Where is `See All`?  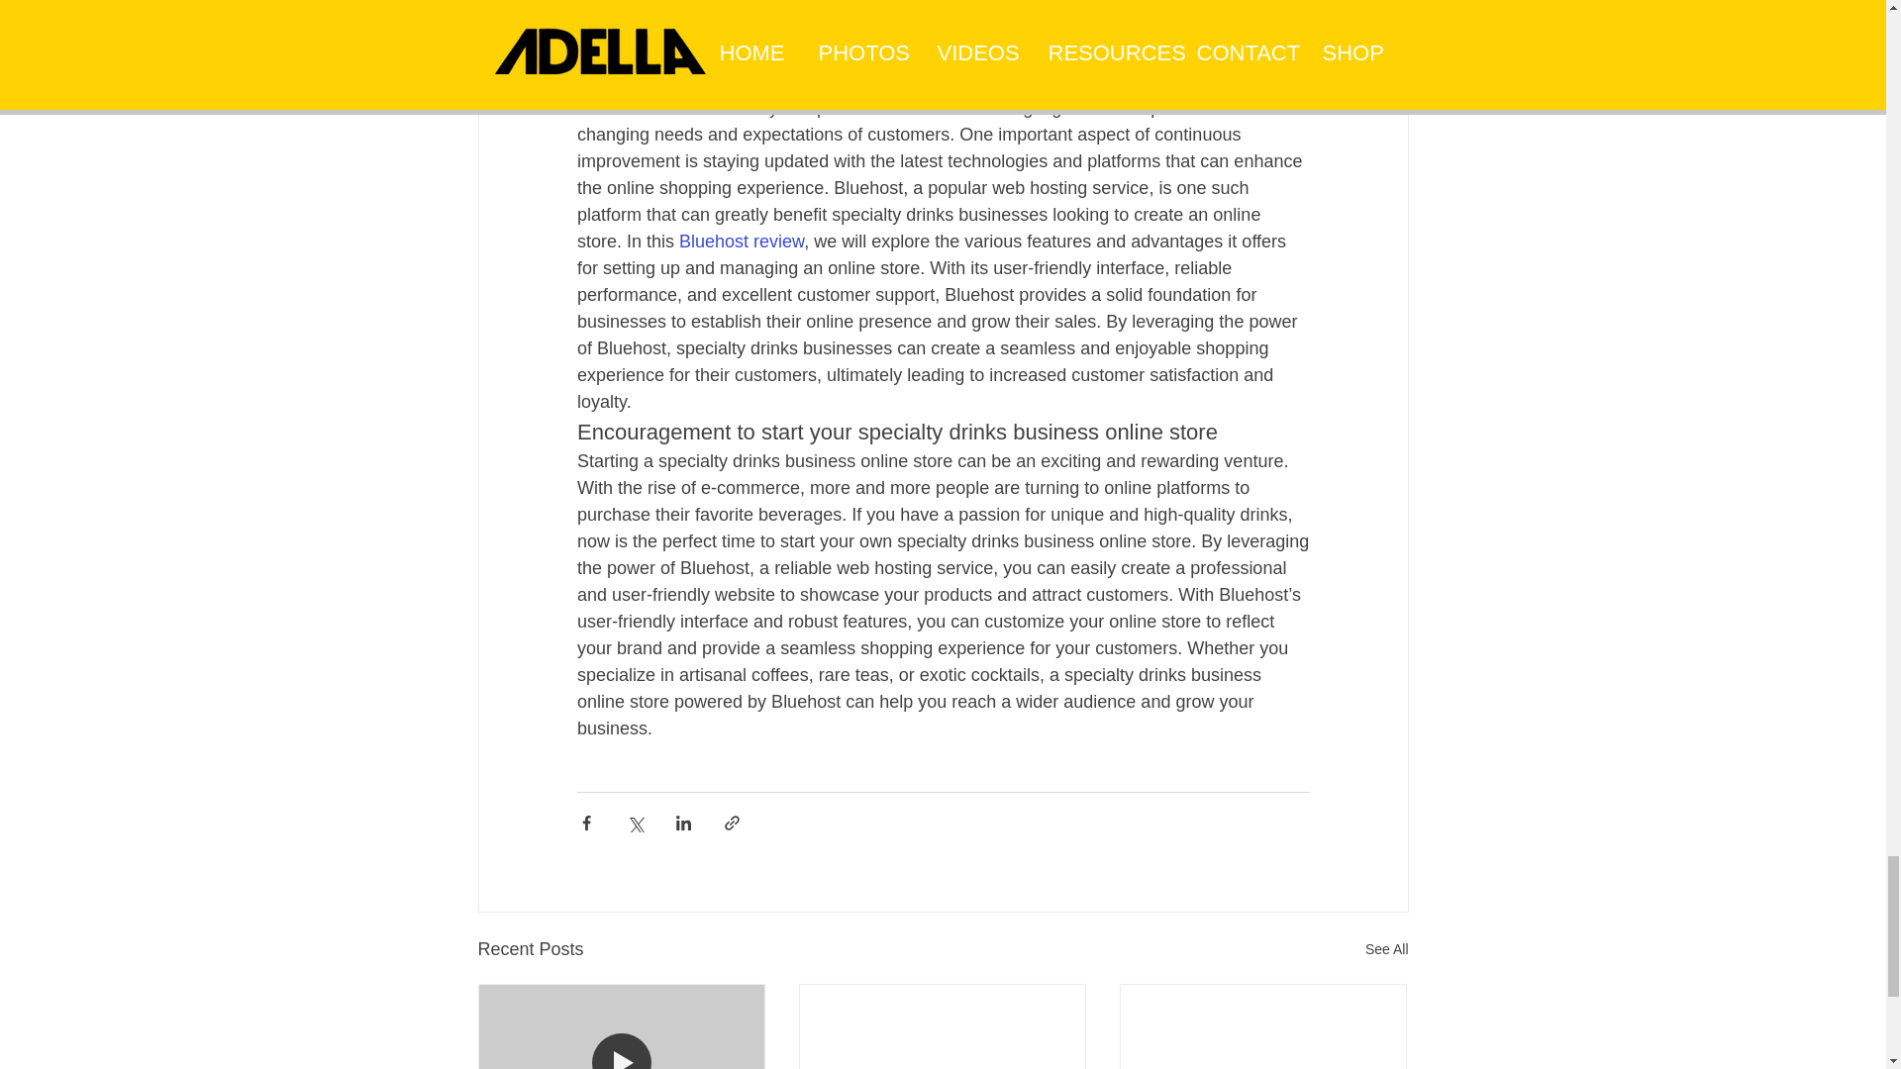
See All is located at coordinates (1386, 950).